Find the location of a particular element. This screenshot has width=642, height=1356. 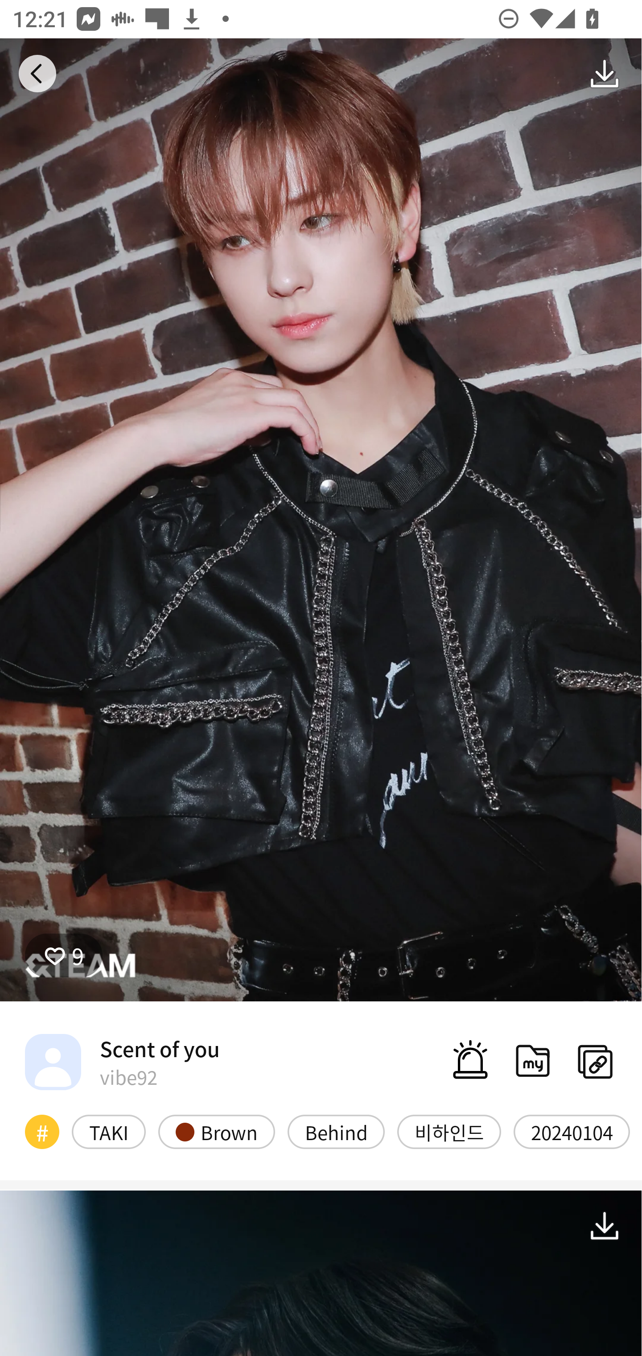

Behind is located at coordinates (336, 1131).